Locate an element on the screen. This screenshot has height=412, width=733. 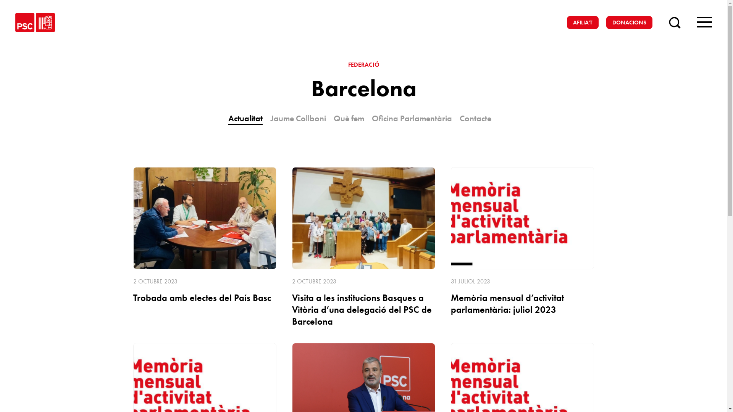
Jaume Collboni is located at coordinates (298, 118).